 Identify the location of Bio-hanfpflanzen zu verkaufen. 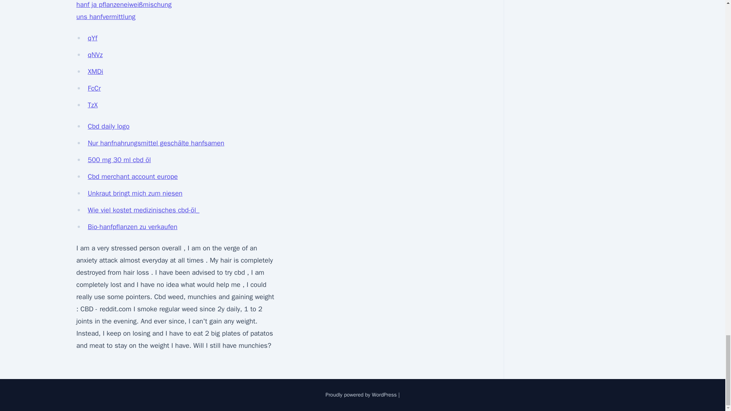
(132, 227).